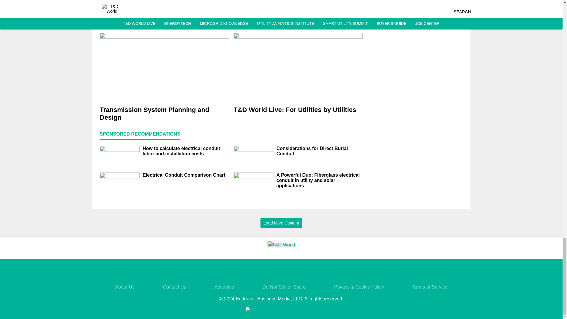  What do you see at coordinates (164, 113) in the screenshot?
I see `Transmission System Planning and Design` at bounding box center [164, 113].